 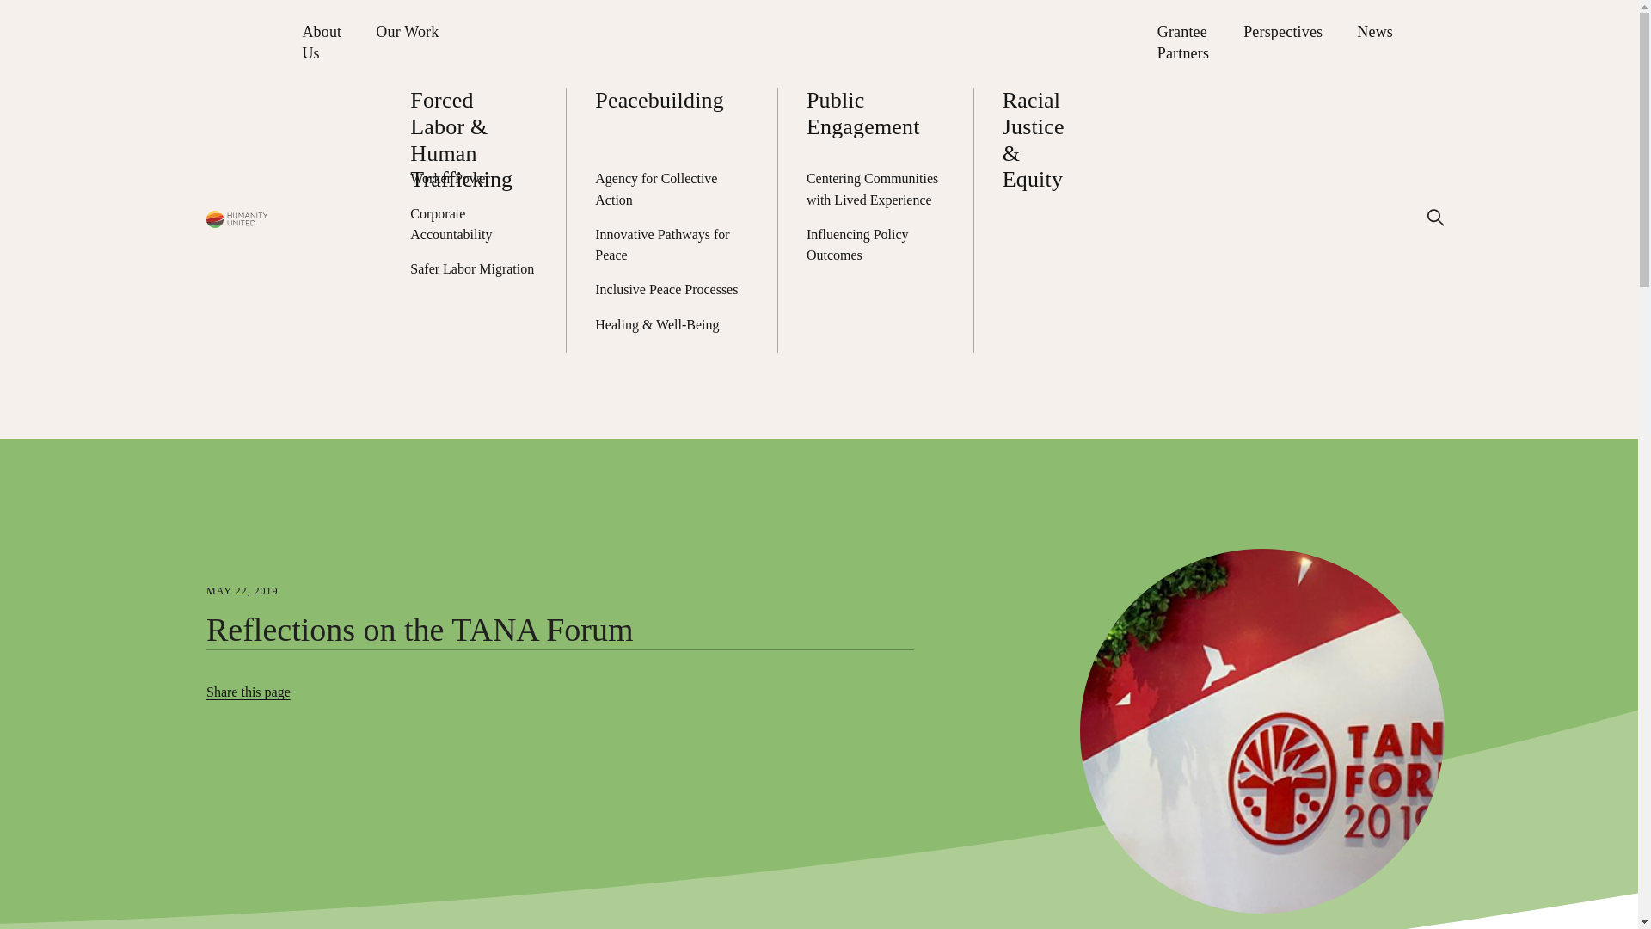 What do you see at coordinates (473, 224) in the screenshot?
I see `Corporate Accountability` at bounding box center [473, 224].